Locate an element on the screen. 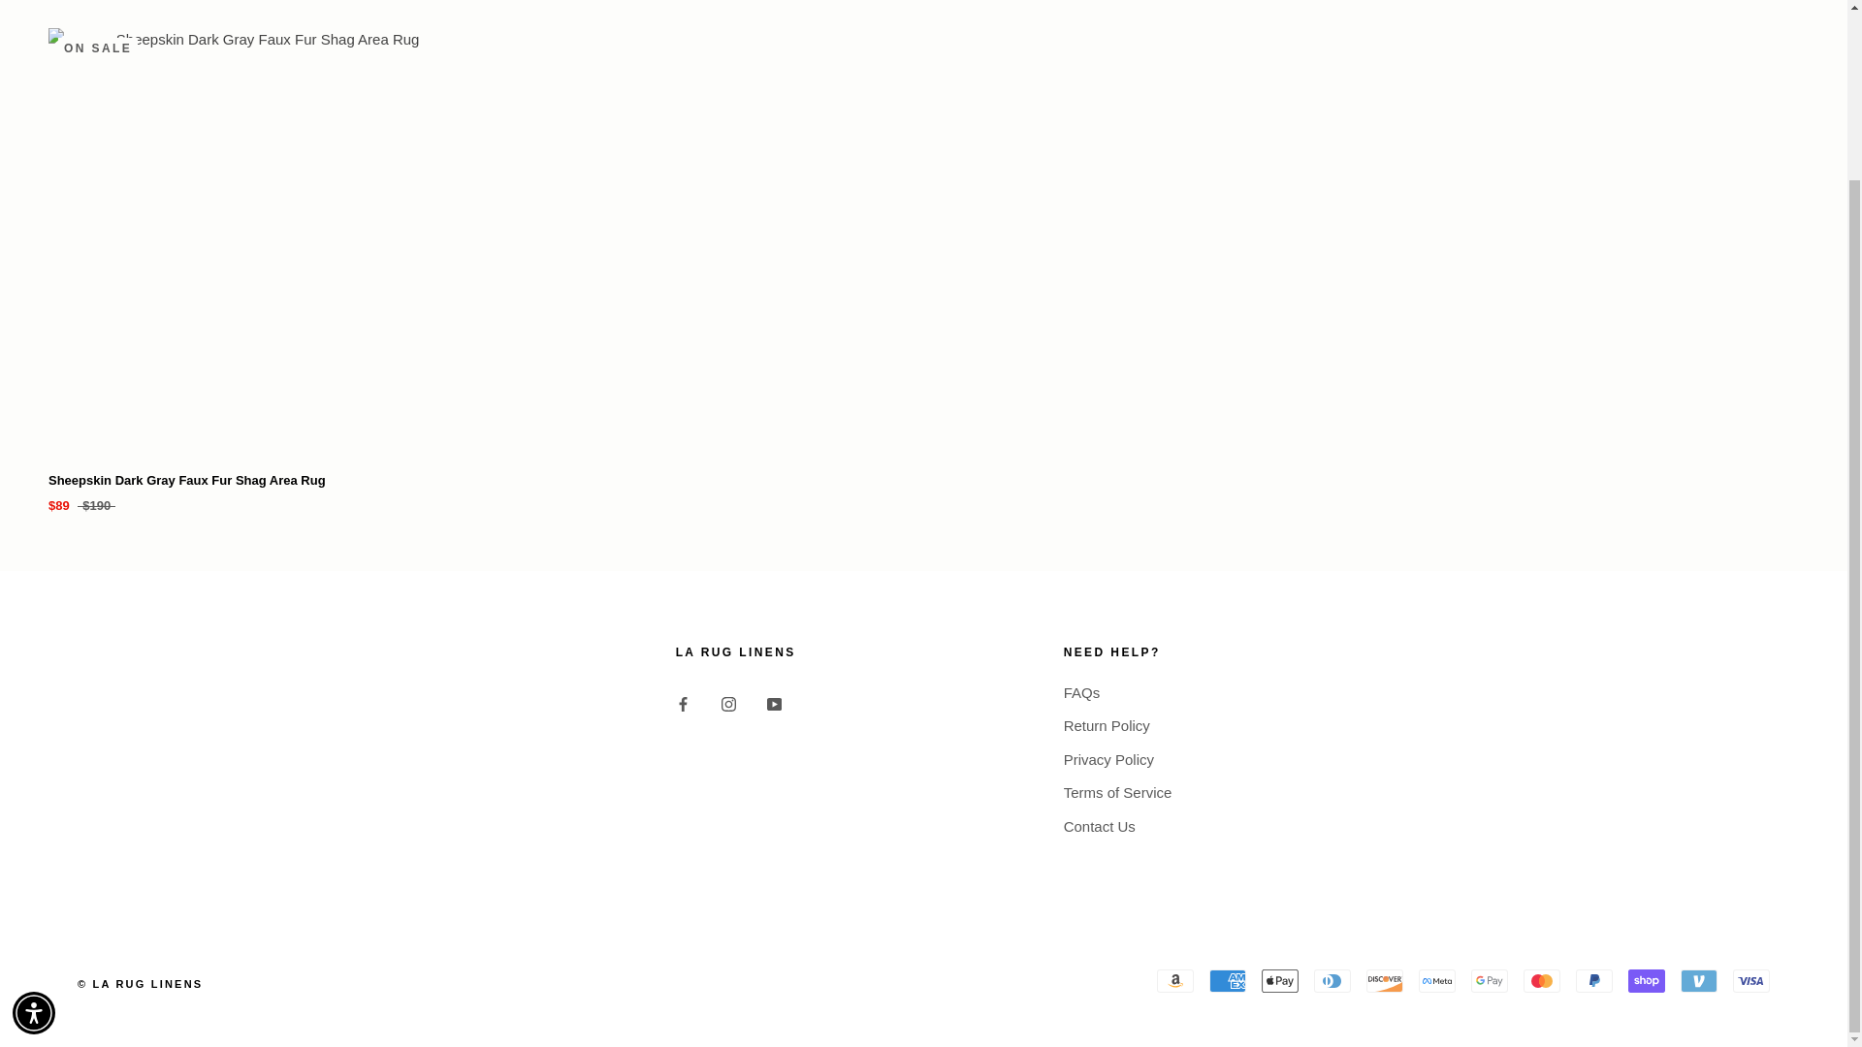 The image size is (1862, 1047). Accessibility Menu is located at coordinates (34, 809).